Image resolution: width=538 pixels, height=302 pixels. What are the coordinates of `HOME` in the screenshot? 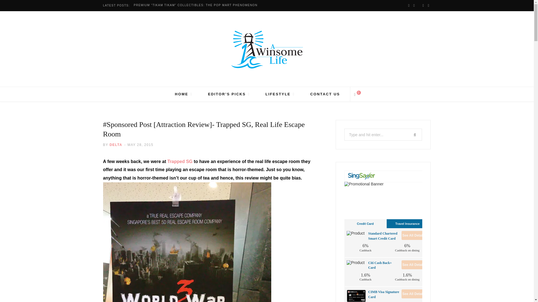 It's located at (184, 94).